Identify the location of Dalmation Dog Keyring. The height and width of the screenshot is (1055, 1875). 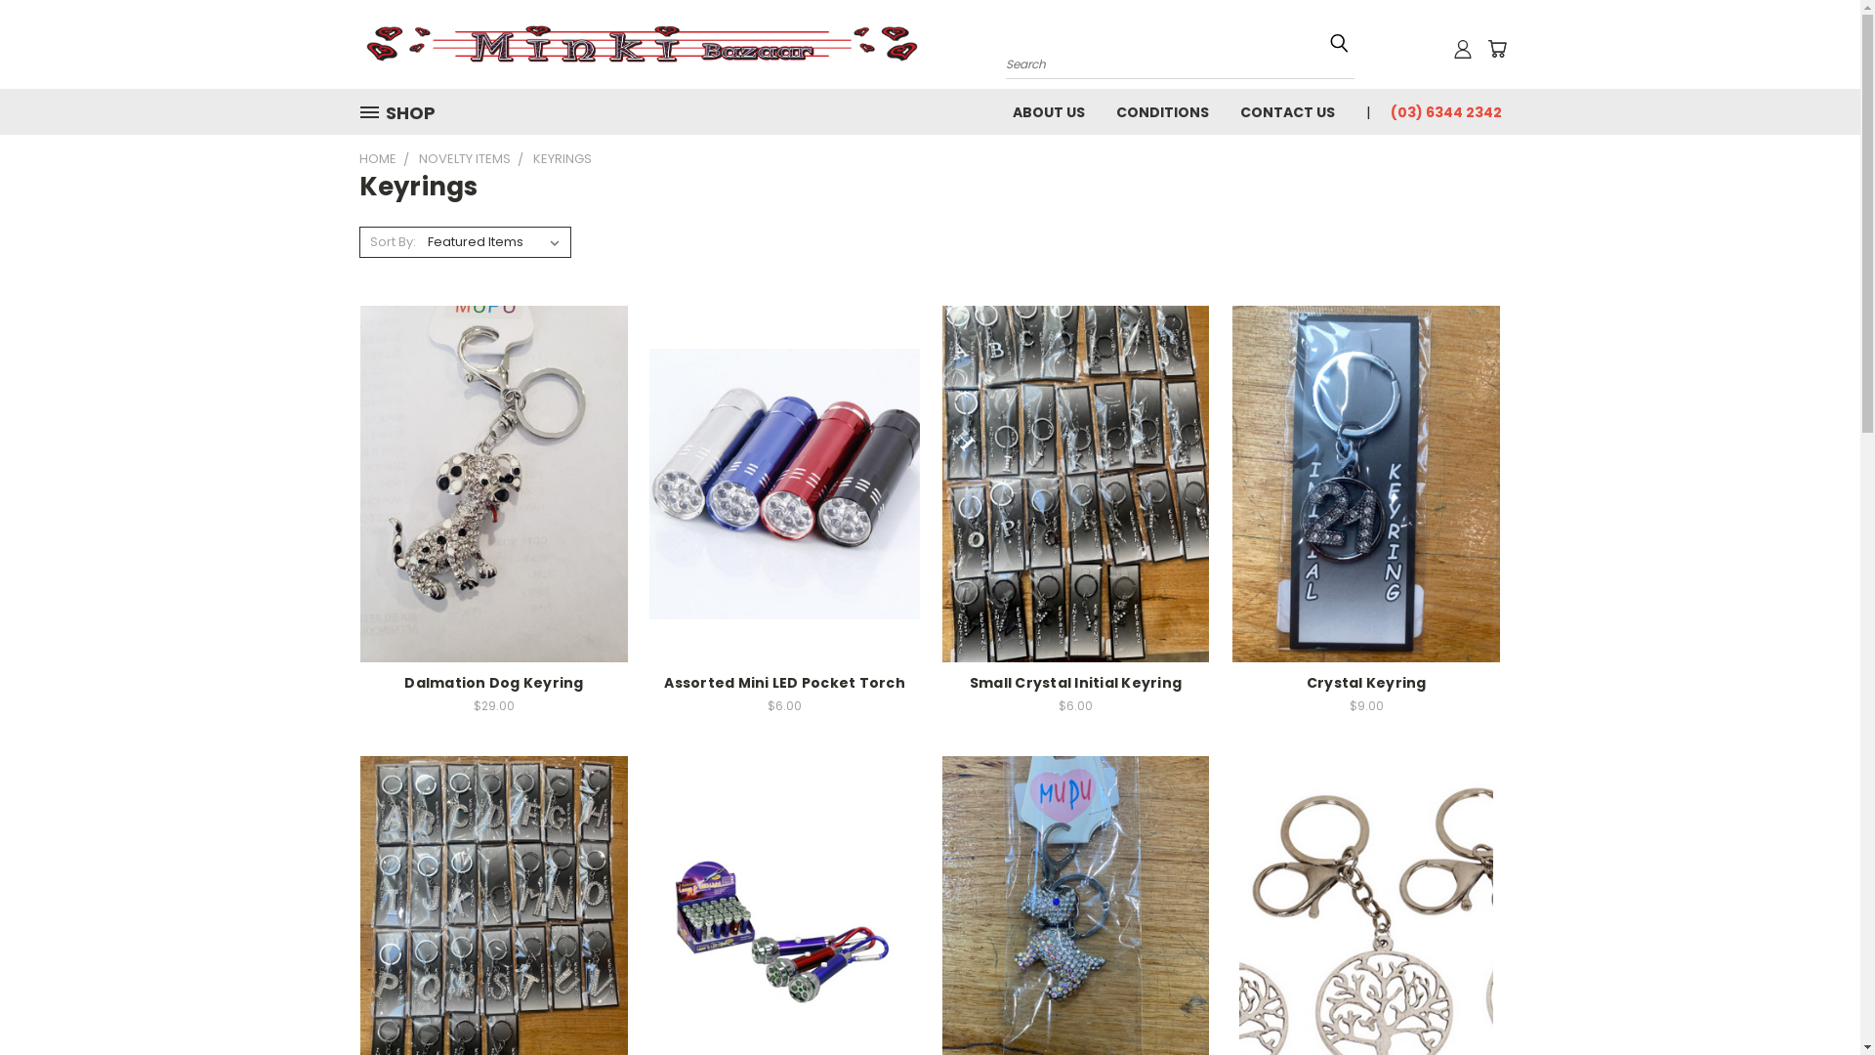
(494, 683).